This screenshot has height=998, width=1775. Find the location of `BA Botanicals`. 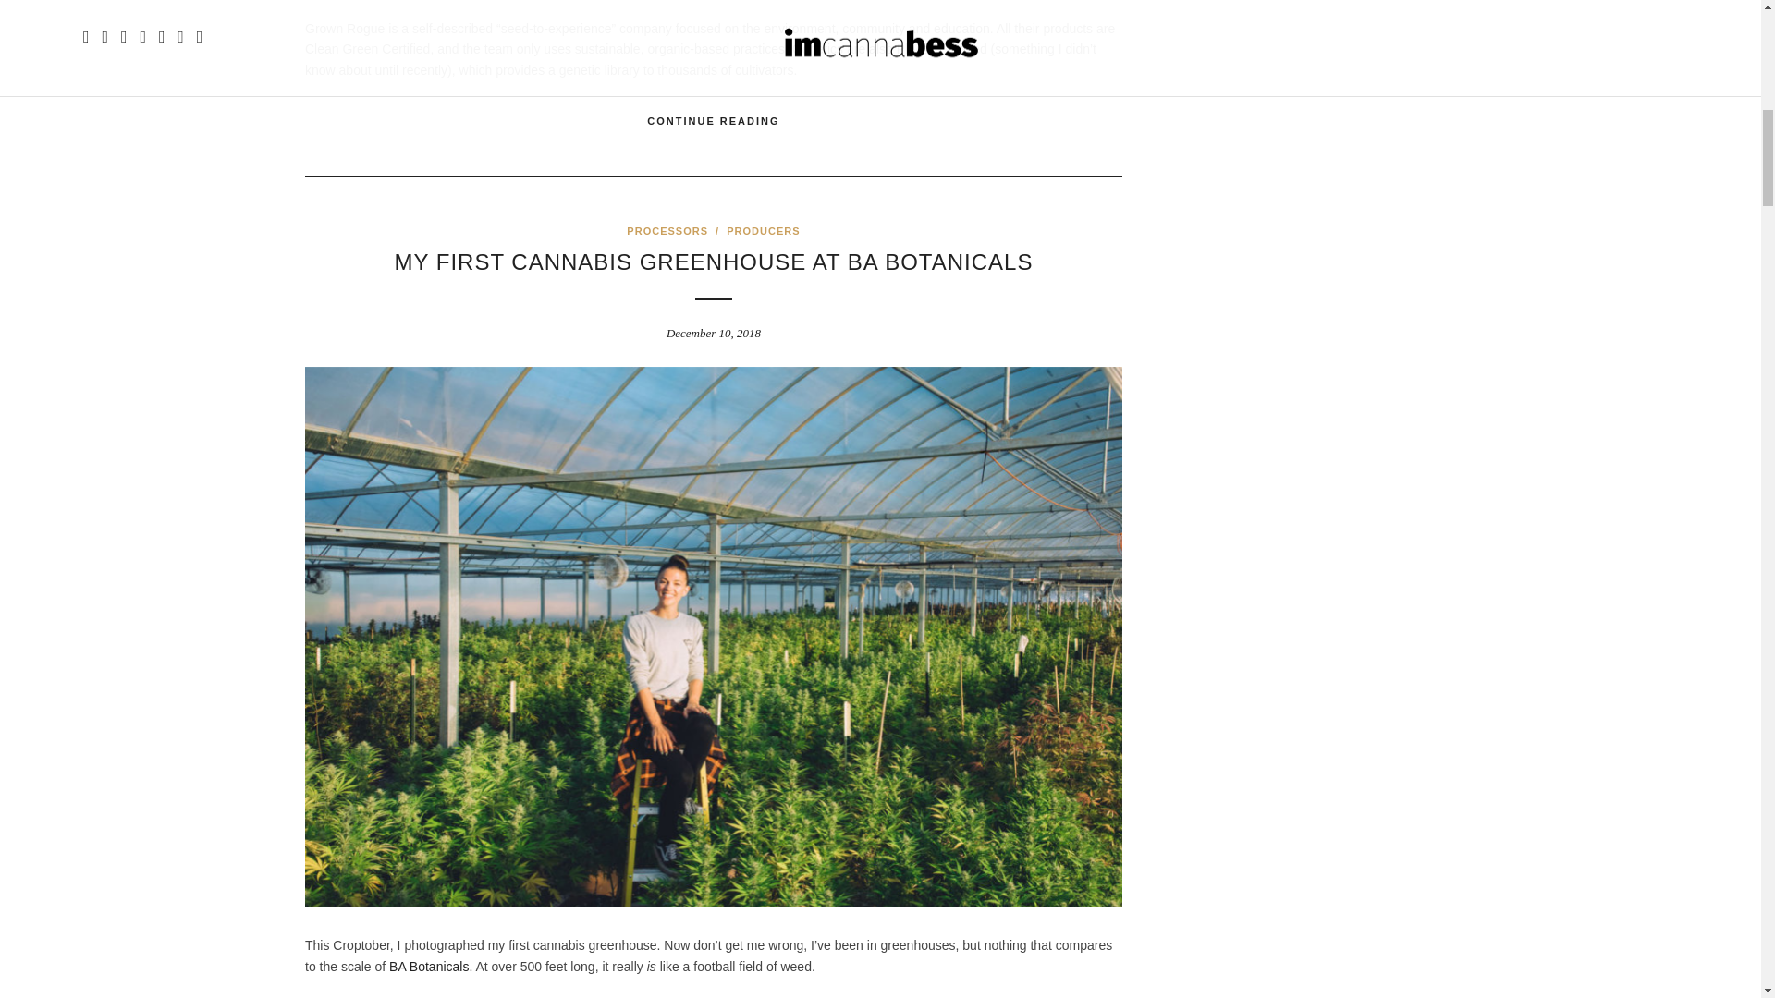

BA Botanicals is located at coordinates (428, 967).